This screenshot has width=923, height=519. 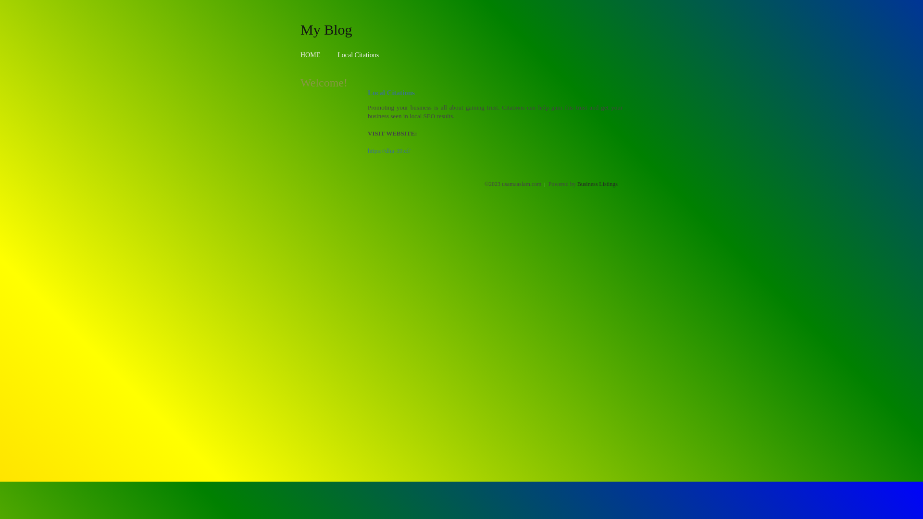 What do you see at coordinates (326, 29) in the screenshot?
I see `My Blog` at bounding box center [326, 29].